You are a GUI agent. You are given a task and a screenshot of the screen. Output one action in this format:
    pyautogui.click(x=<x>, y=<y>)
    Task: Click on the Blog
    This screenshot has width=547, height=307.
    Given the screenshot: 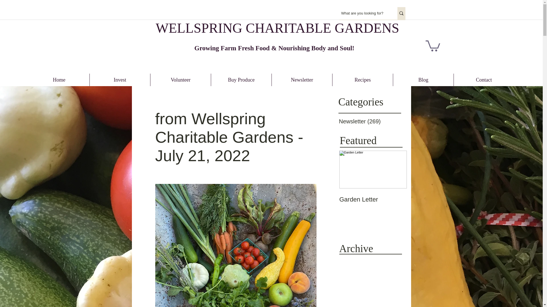 What is the action you would take?
    pyautogui.click(x=423, y=80)
    